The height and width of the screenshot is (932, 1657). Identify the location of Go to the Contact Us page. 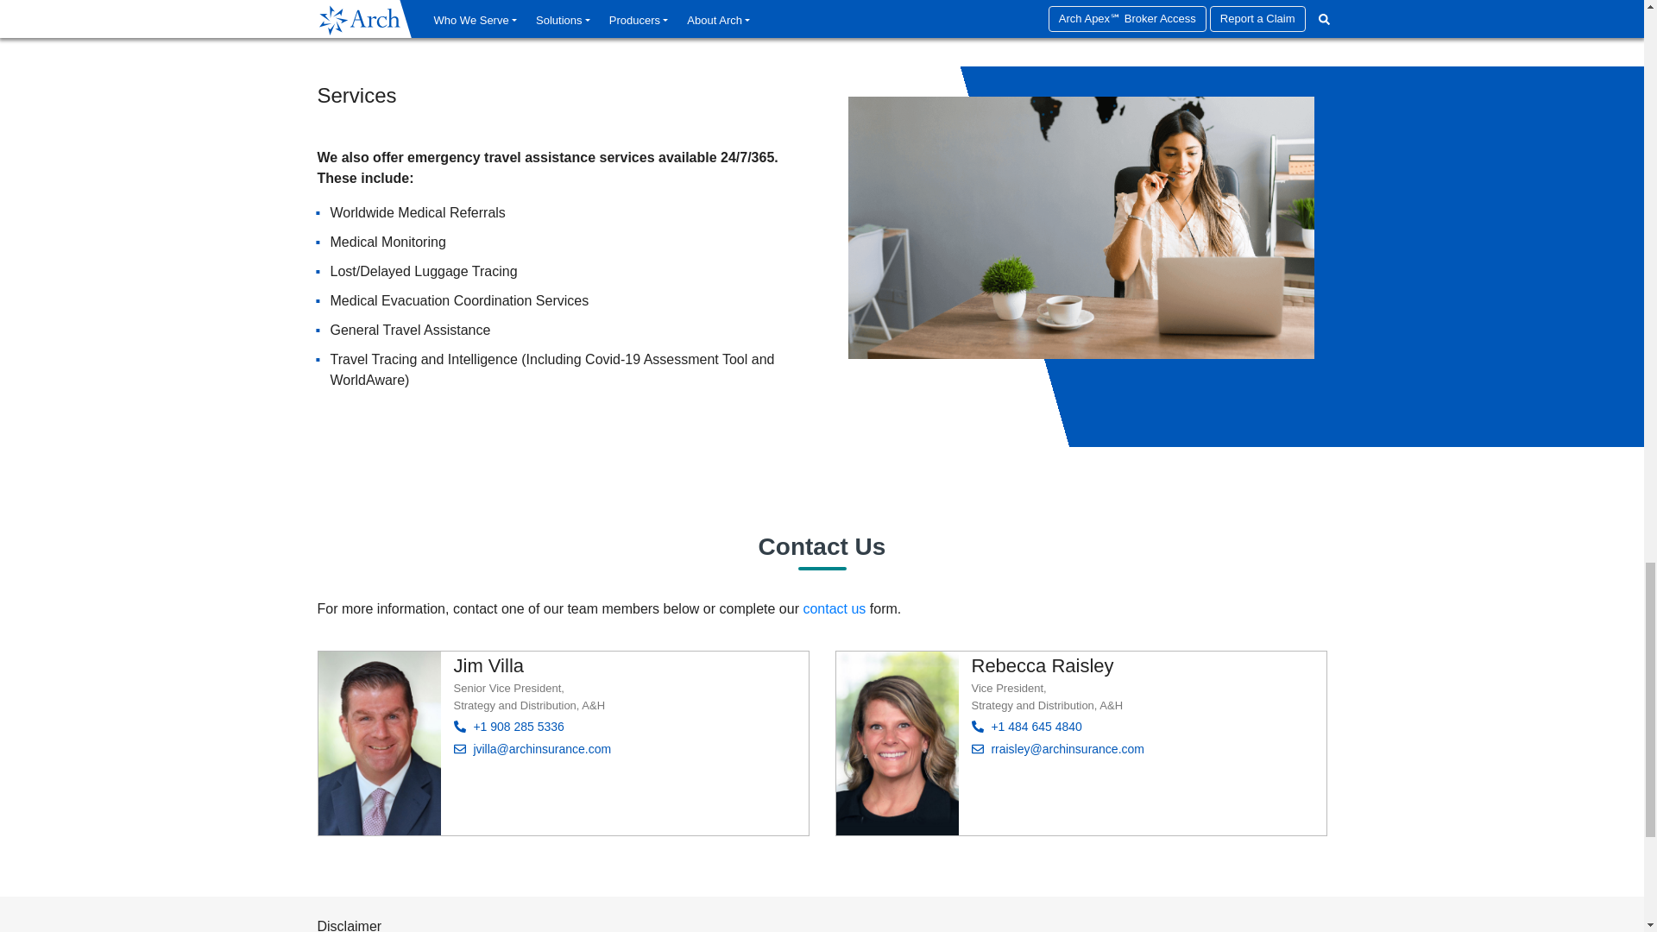
(834, 608).